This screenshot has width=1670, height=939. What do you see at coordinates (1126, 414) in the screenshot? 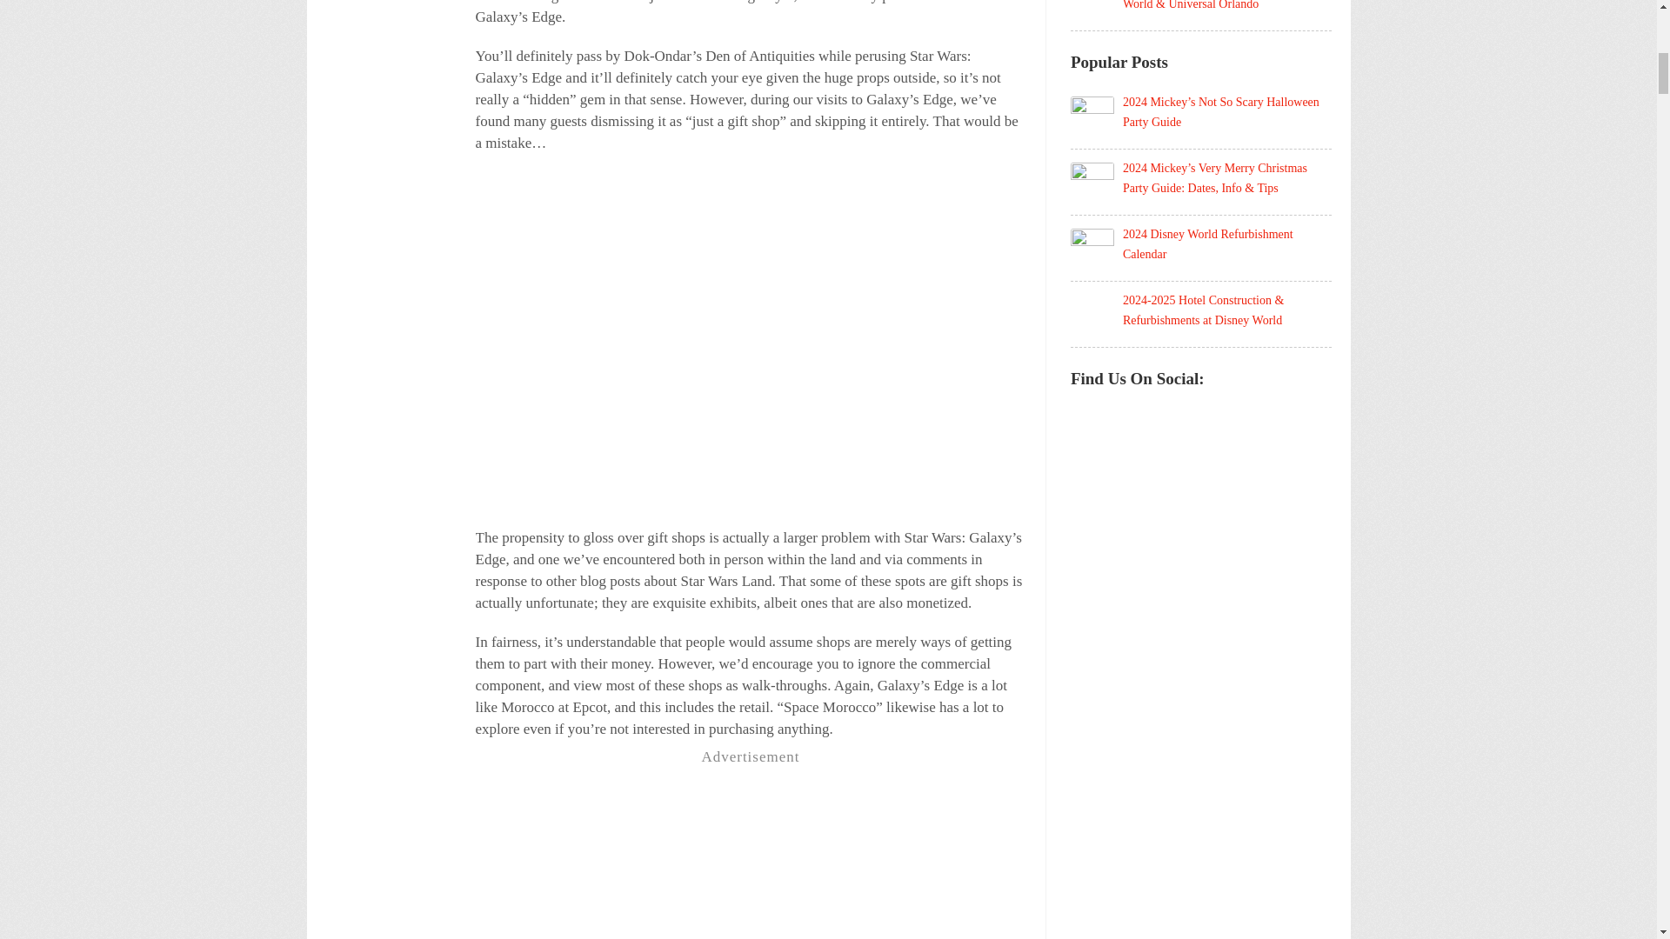
I see `Pinterest` at bounding box center [1126, 414].